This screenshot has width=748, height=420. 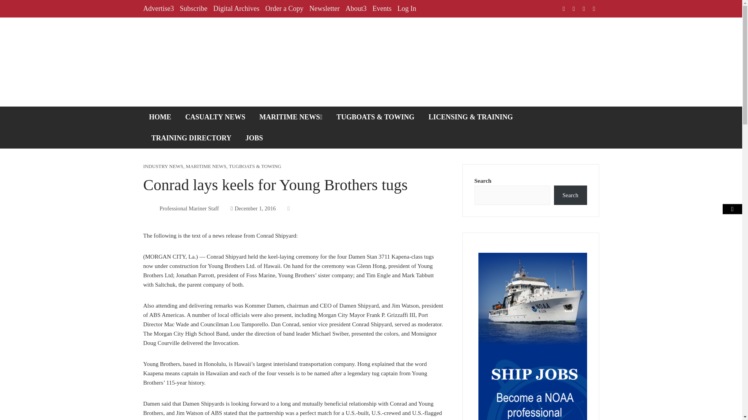 What do you see at coordinates (284, 9) in the screenshot?
I see `Order a Copy` at bounding box center [284, 9].